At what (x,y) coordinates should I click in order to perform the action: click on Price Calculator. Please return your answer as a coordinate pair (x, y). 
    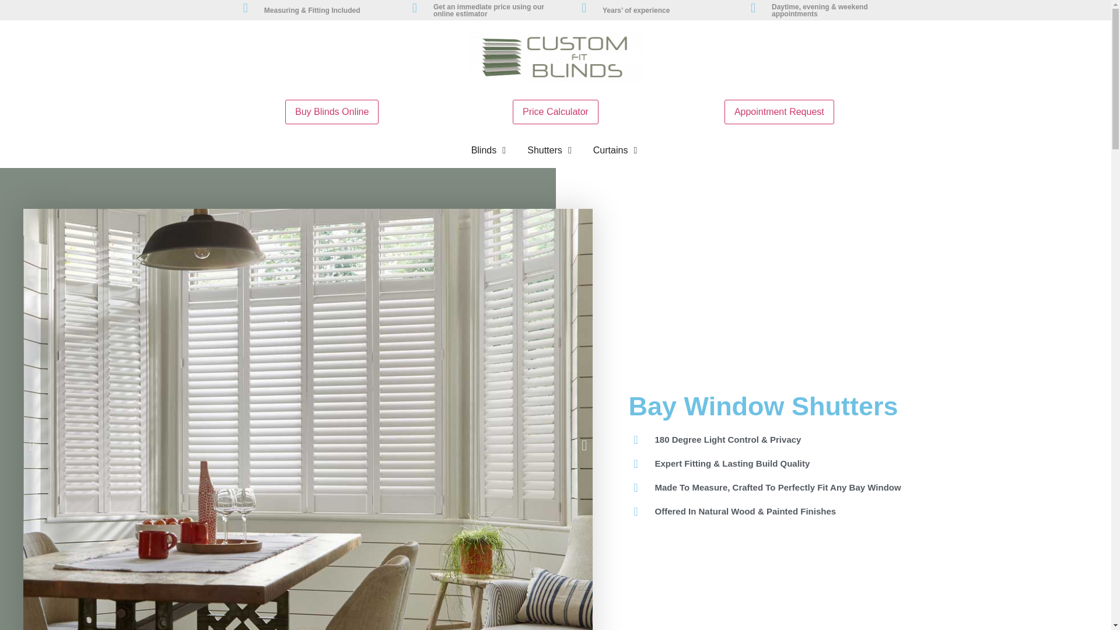
    Looking at the image, I should click on (555, 111).